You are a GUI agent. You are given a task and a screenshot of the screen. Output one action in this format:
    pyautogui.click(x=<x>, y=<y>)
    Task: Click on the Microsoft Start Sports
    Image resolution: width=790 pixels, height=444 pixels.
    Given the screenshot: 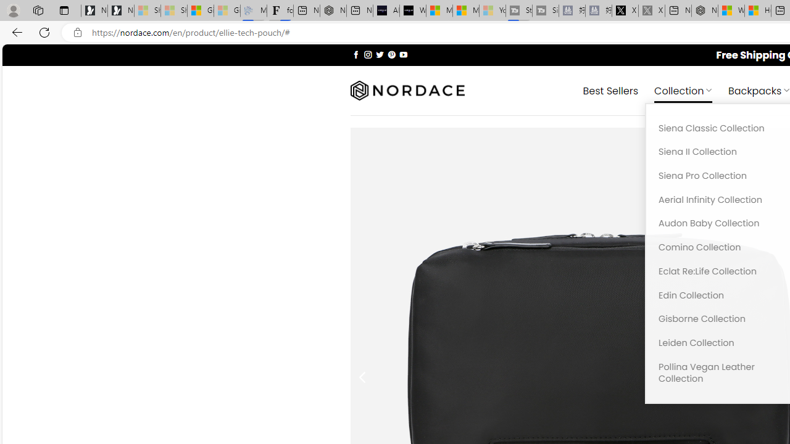 What is the action you would take?
    pyautogui.click(x=439, y=11)
    